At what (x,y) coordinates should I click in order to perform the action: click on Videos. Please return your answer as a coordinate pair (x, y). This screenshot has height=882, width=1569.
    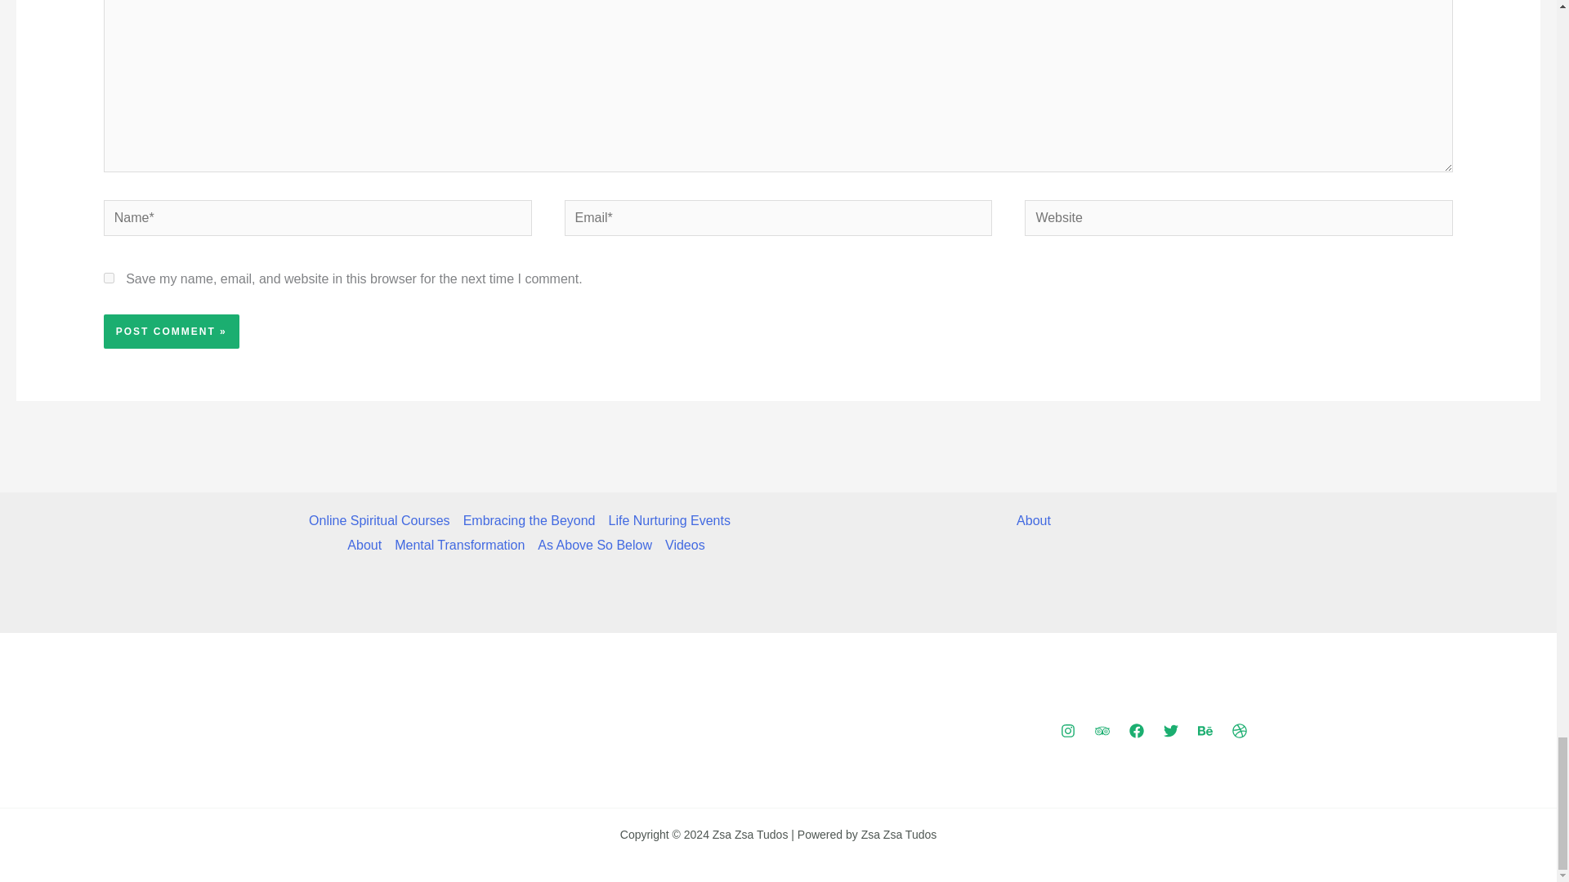
    Looking at the image, I should click on (682, 546).